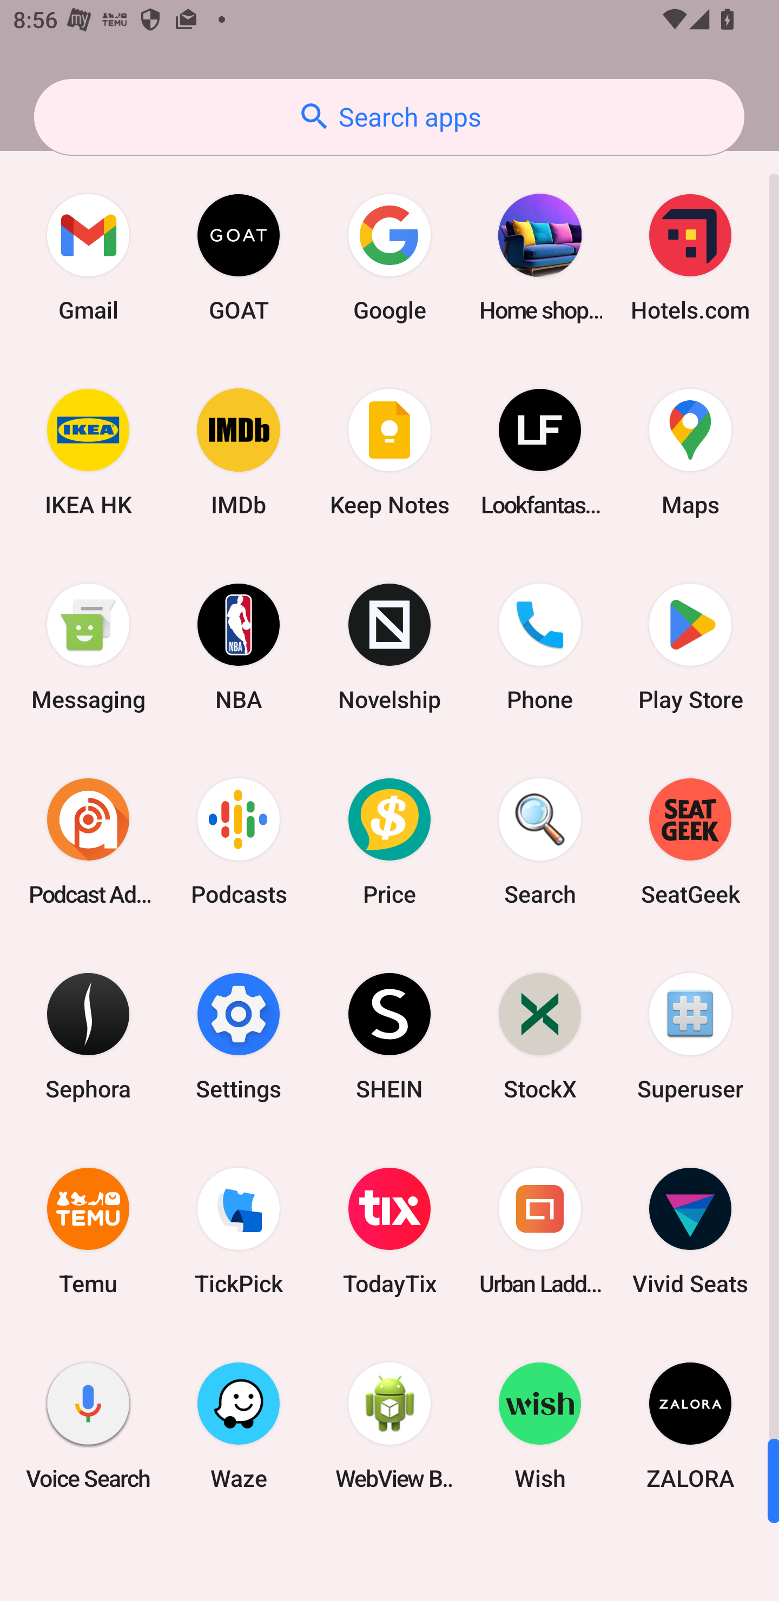 This screenshot has width=779, height=1601. I want to click on StockX, so click(540, 1035).